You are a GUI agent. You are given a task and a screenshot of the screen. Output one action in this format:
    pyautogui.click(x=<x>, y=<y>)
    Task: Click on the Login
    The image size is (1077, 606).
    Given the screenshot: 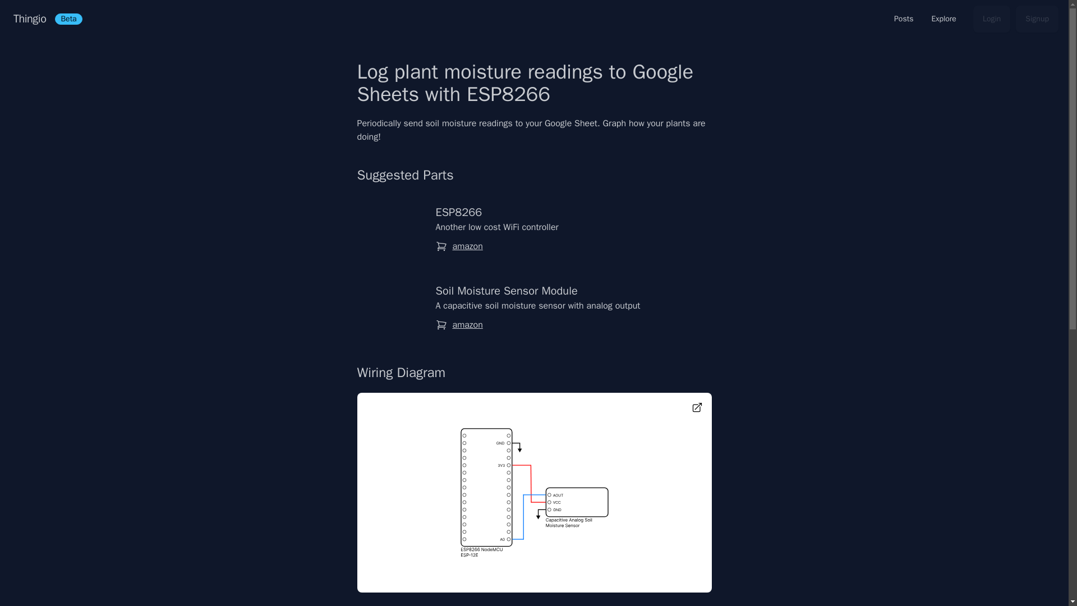 What is the action you would take?
    pyautogui.click(x=992, y=19)
    